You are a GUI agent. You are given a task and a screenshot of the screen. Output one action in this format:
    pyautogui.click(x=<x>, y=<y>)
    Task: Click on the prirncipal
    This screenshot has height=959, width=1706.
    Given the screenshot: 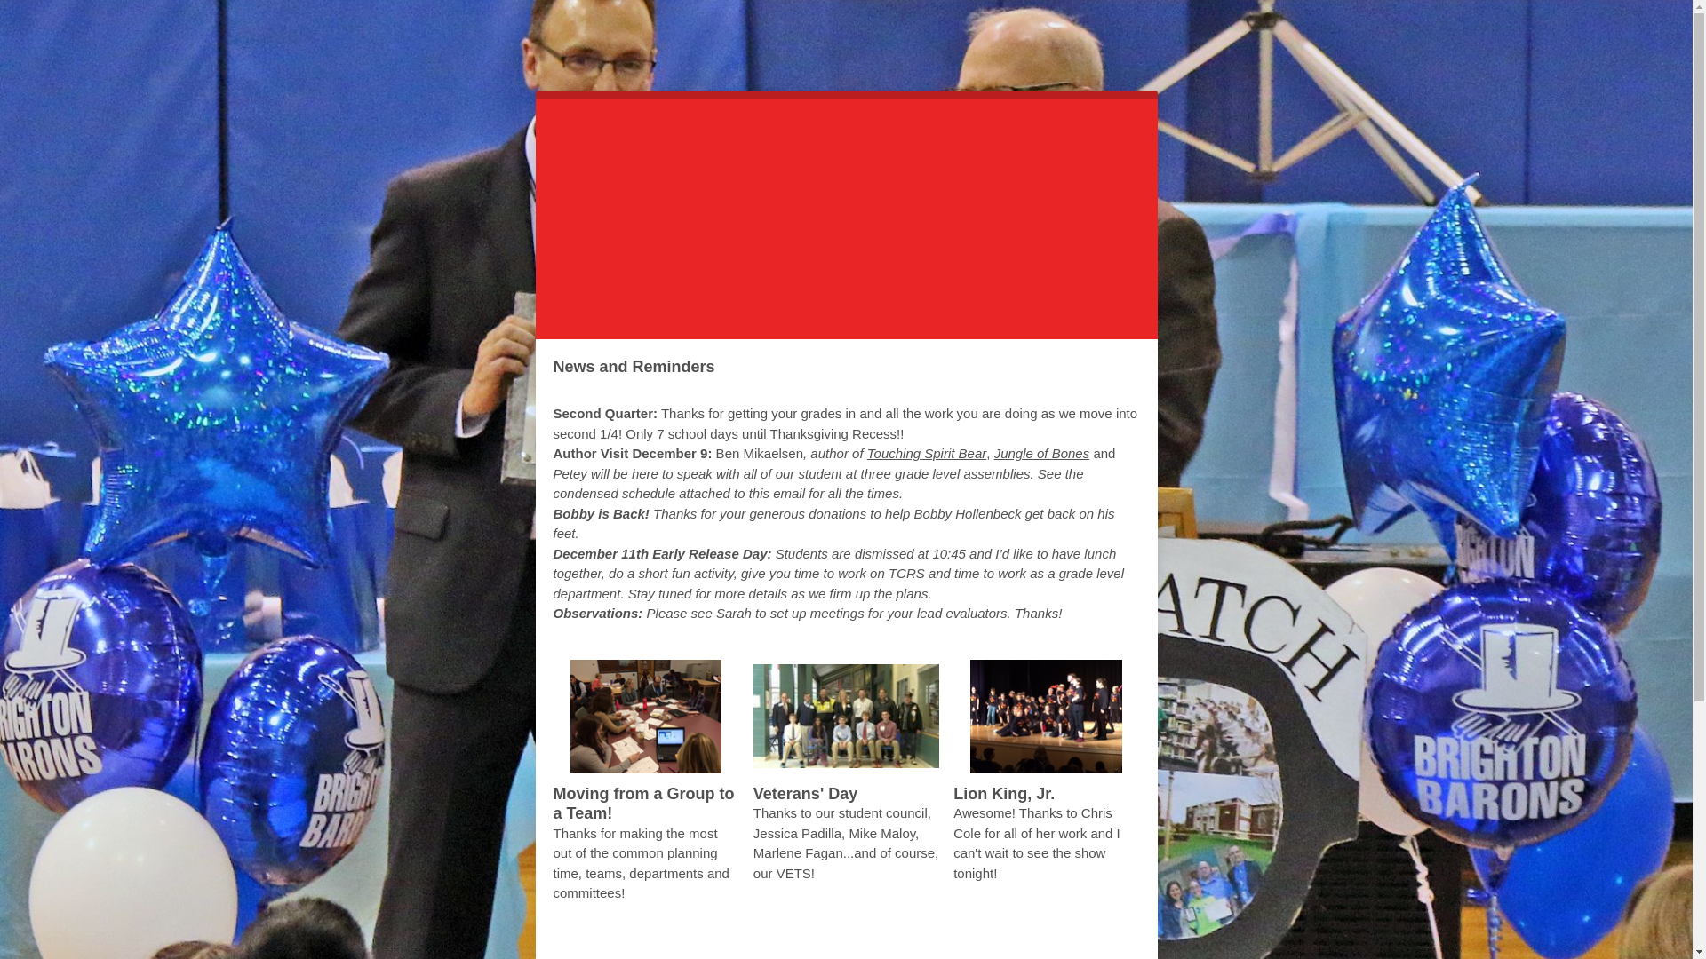 What is the action you would take?
    pyautogui.click(x=962, y=949)
    